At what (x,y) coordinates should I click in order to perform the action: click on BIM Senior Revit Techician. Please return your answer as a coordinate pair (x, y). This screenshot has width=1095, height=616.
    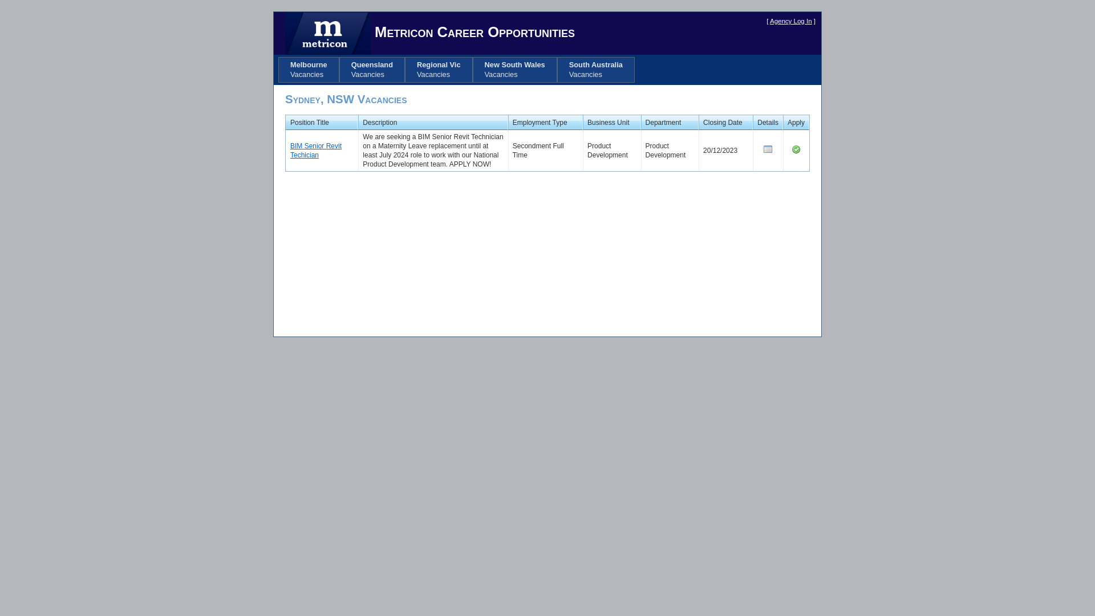
    Looking at the image, I should click on (316, 151).